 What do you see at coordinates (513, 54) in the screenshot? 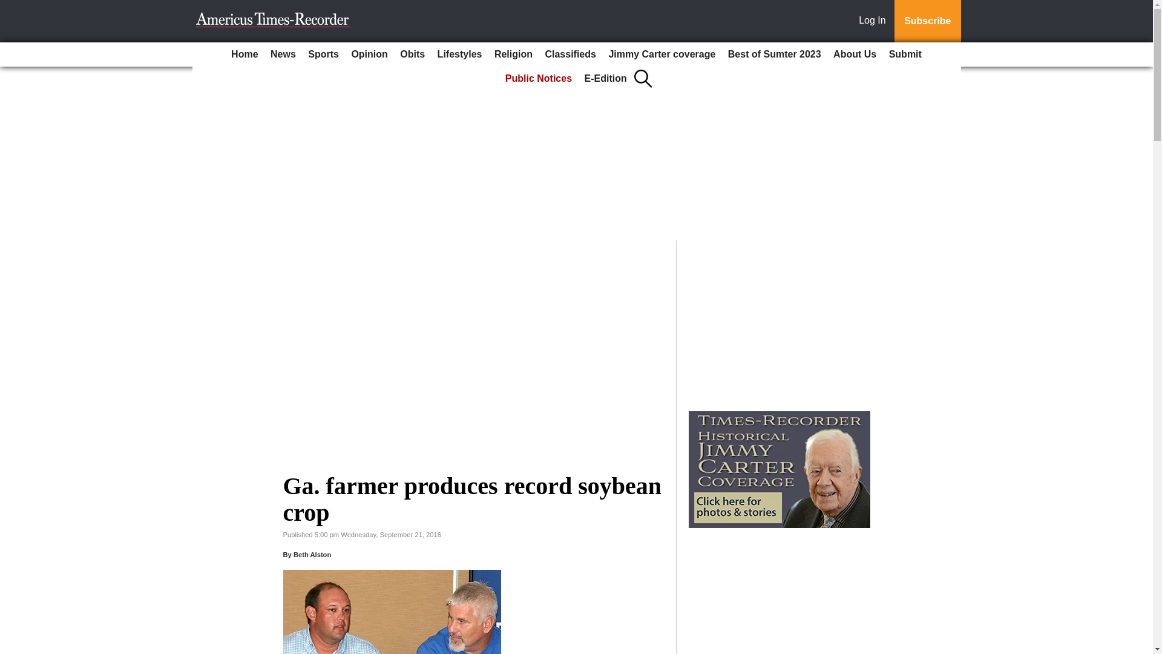
I see `Religion` at bounding box center [513, 54].